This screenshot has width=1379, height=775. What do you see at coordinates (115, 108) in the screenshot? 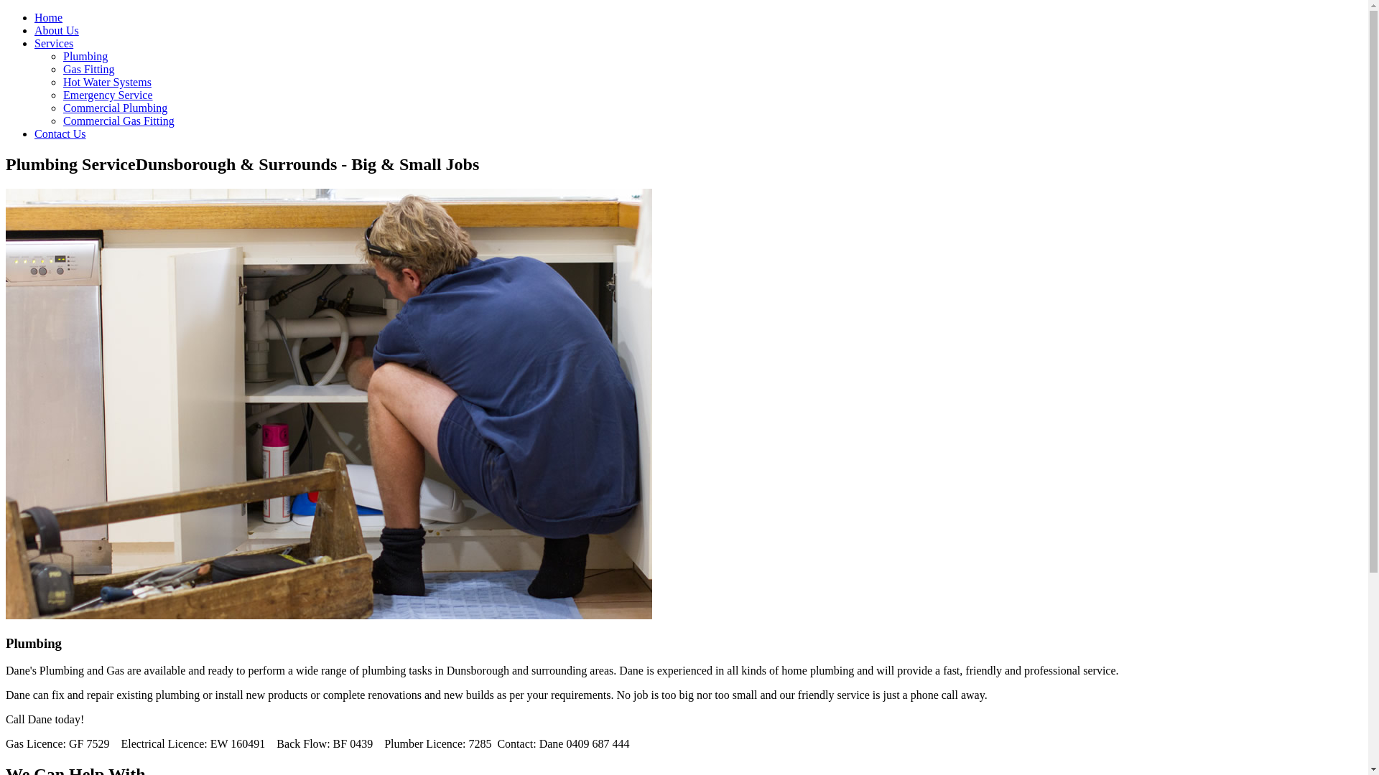
I see `Commercial Plumbing` at bounding box center [115, 108].